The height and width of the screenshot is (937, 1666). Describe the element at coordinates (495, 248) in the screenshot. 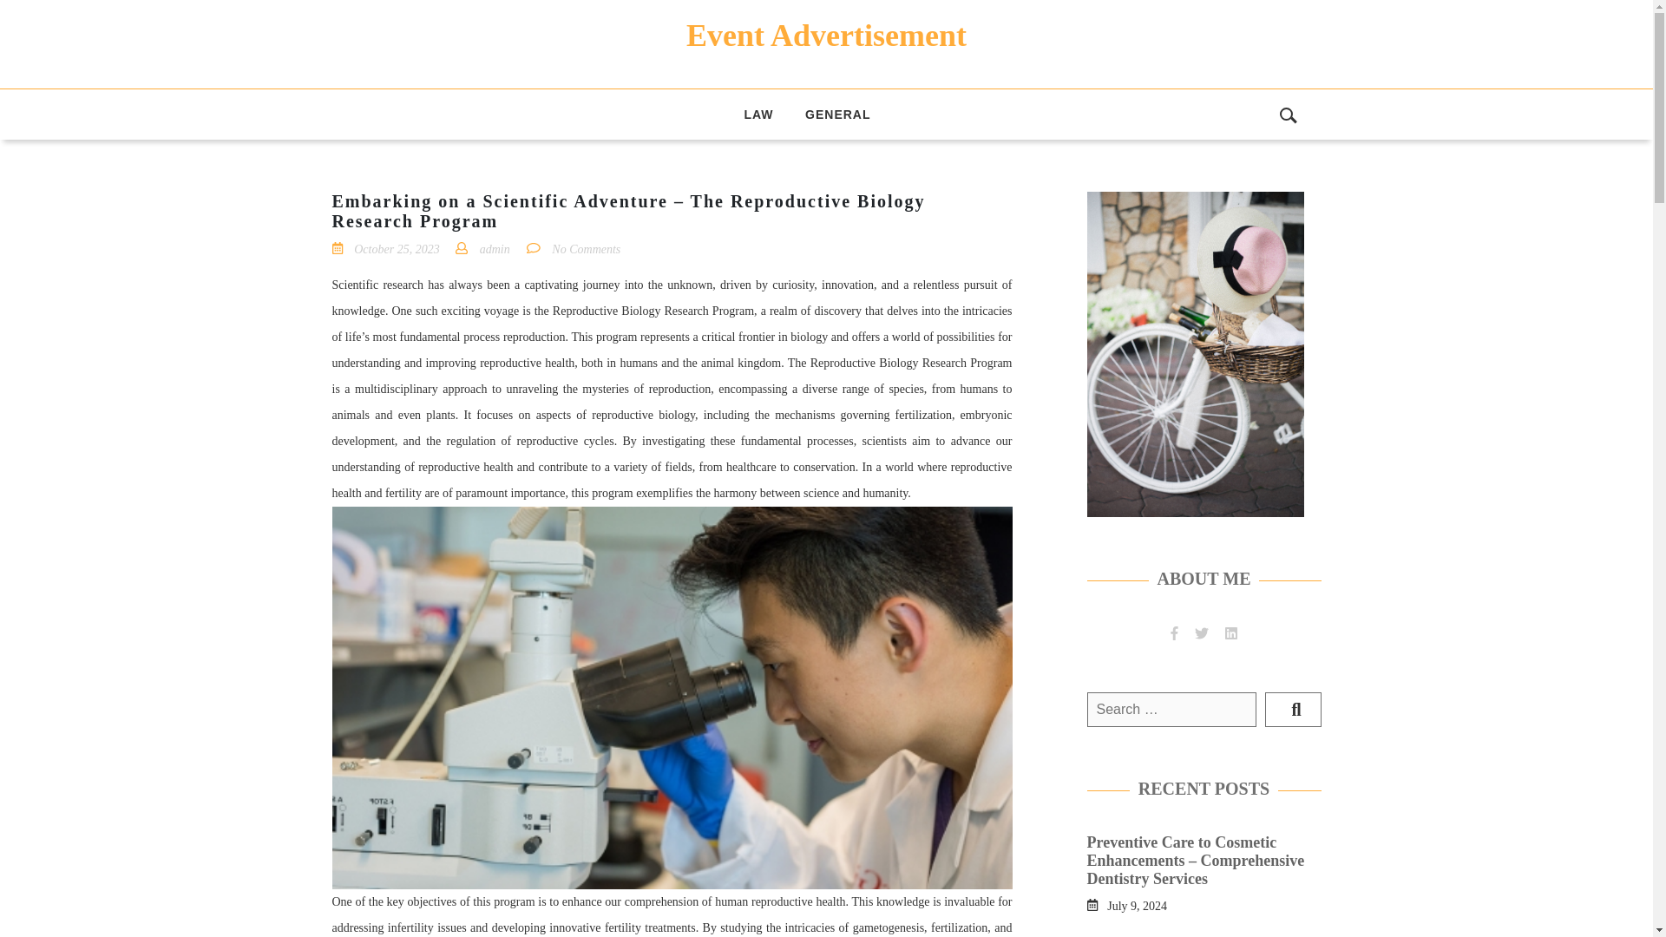

I see `admin` at that location.